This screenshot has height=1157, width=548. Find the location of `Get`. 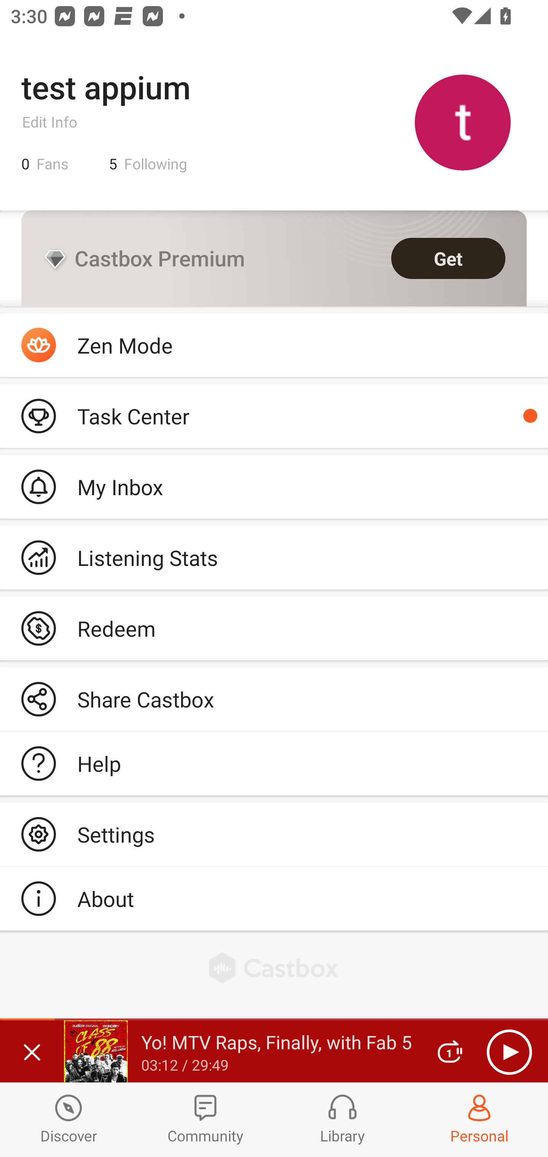

Get is located at coordinates (448, 258).